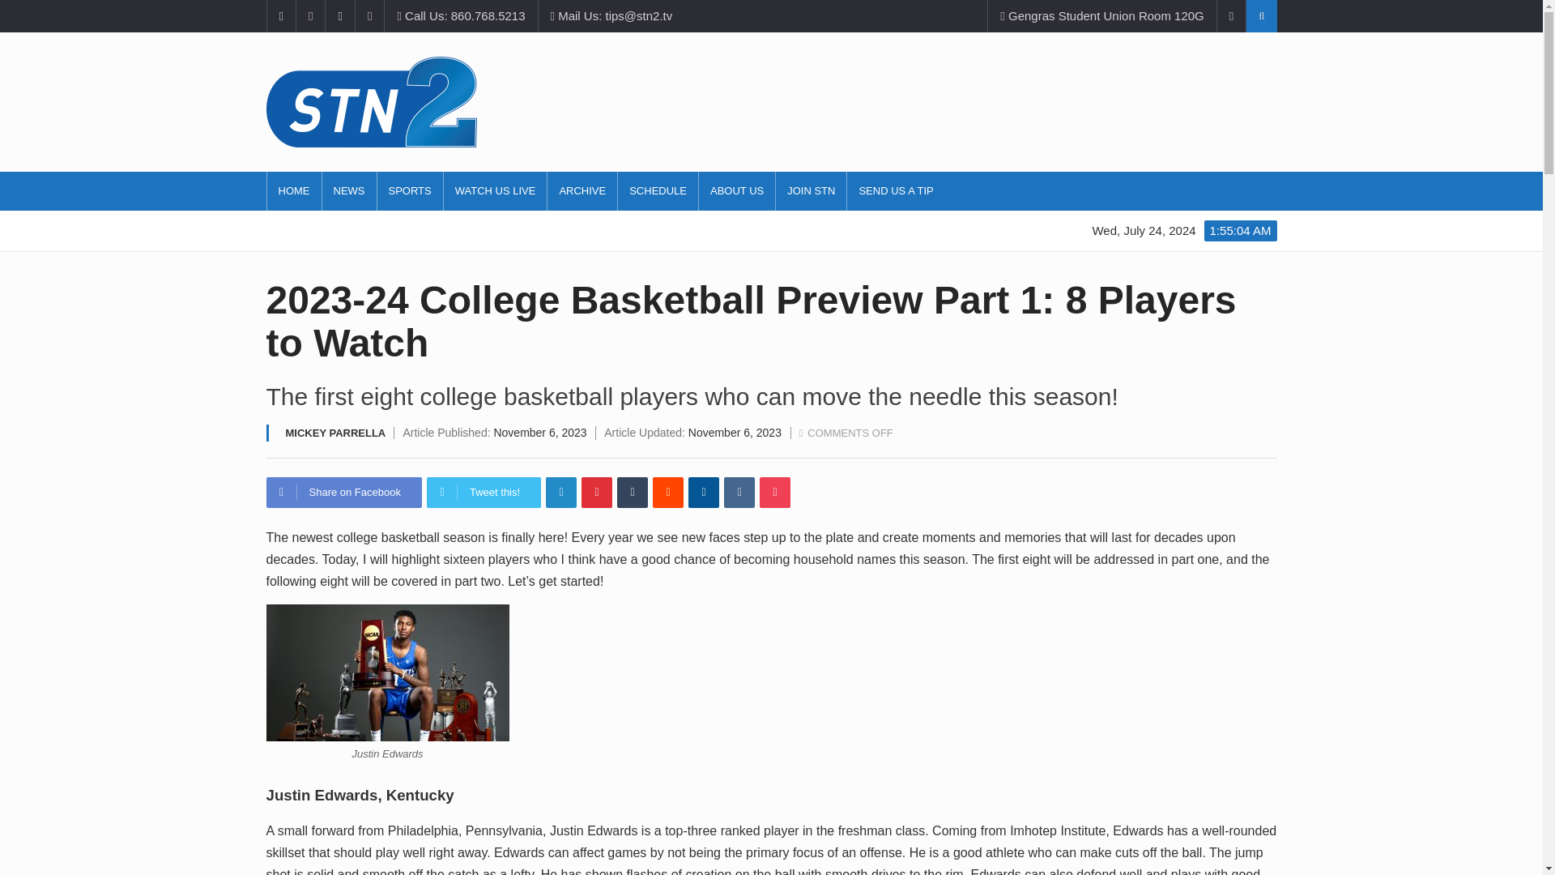 The height and width of the screenshot is (875, 1555). I want to click on ABOUT US, so click(736, 191).